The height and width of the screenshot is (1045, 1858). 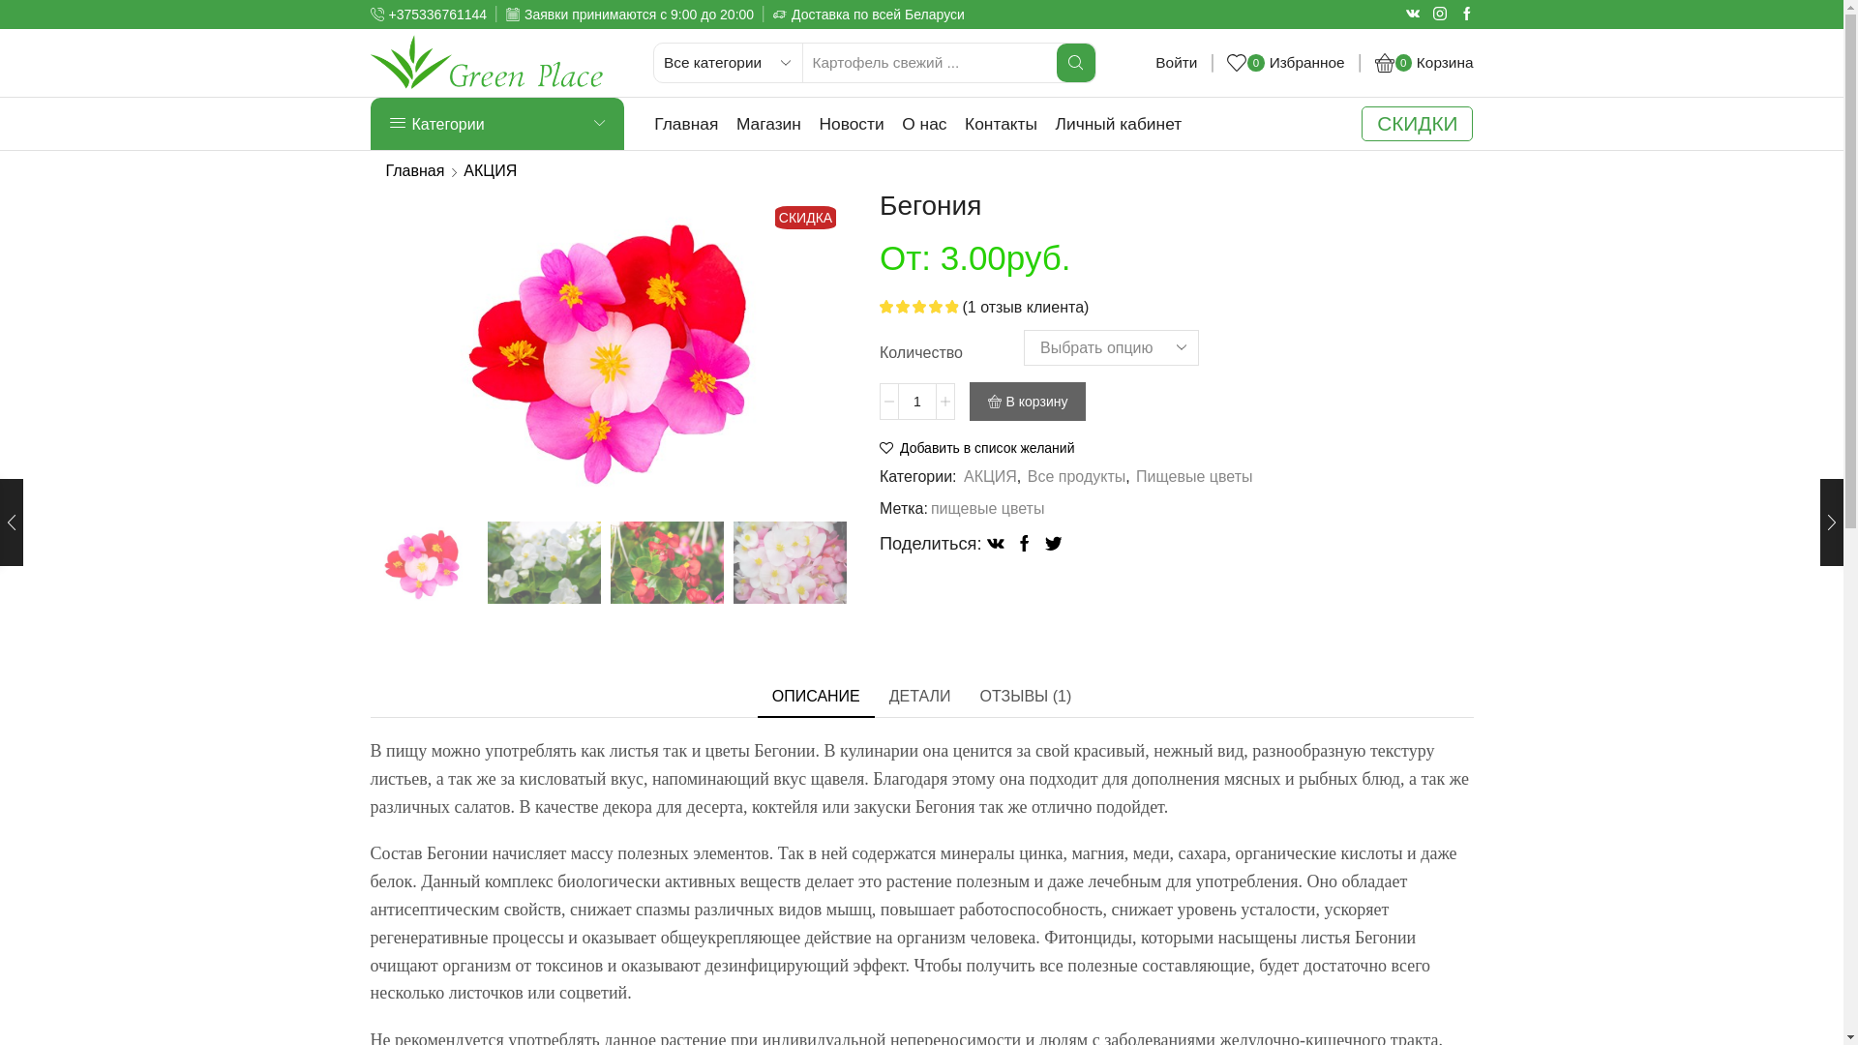 I want to click on Facebook, so click(x=1466, y=15).